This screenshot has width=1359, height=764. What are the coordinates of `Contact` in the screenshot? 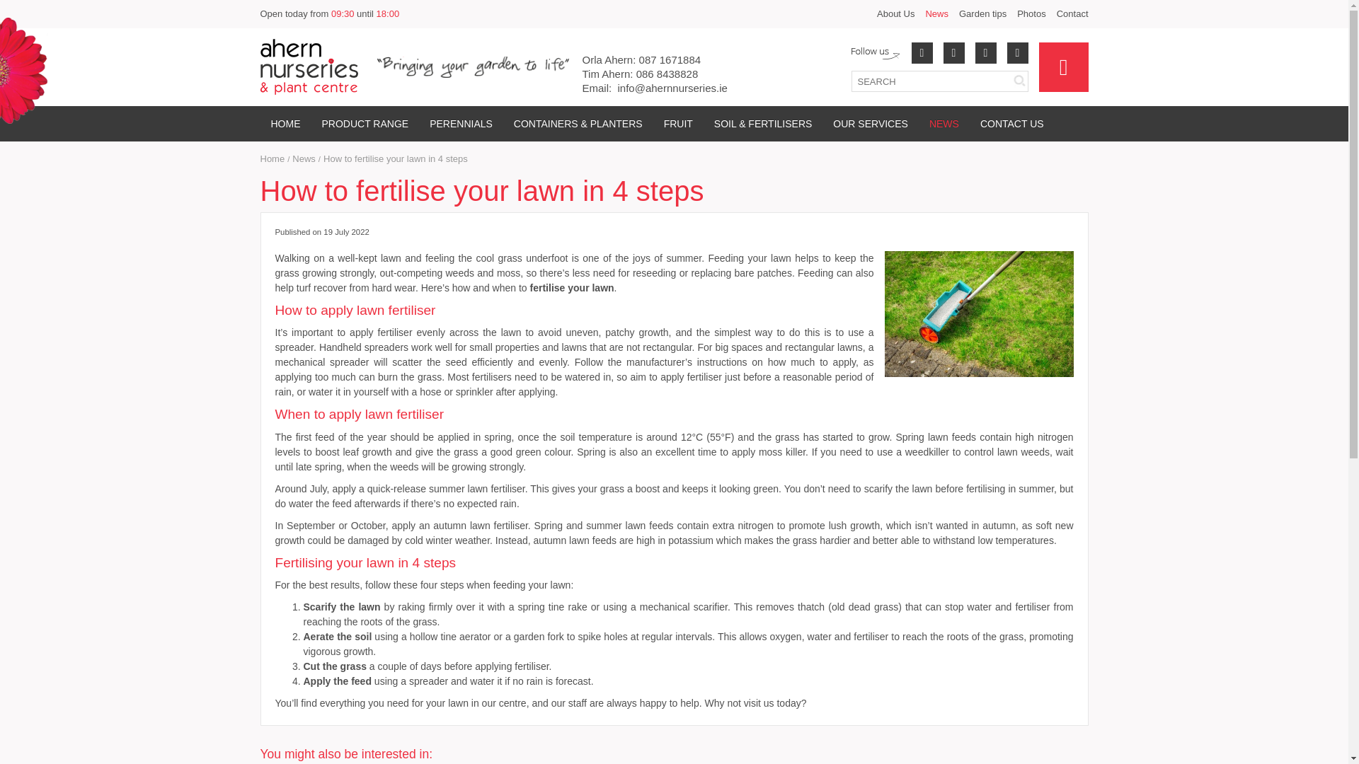 It's located at (1072, 14).